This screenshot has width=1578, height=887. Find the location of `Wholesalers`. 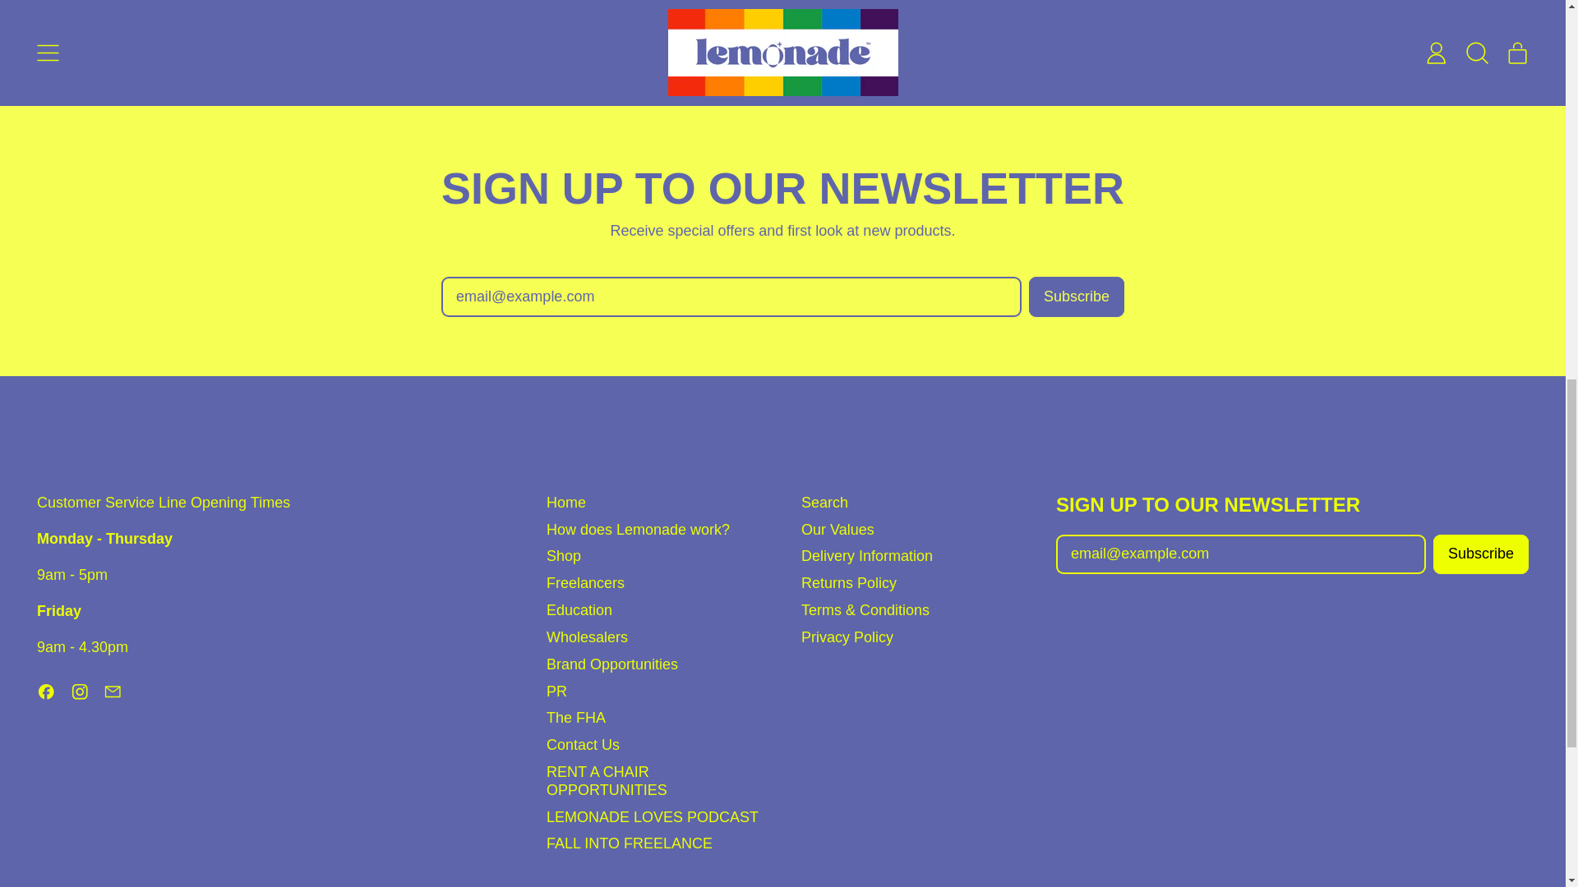

Wholesalers is located at coordinates (587, 637).